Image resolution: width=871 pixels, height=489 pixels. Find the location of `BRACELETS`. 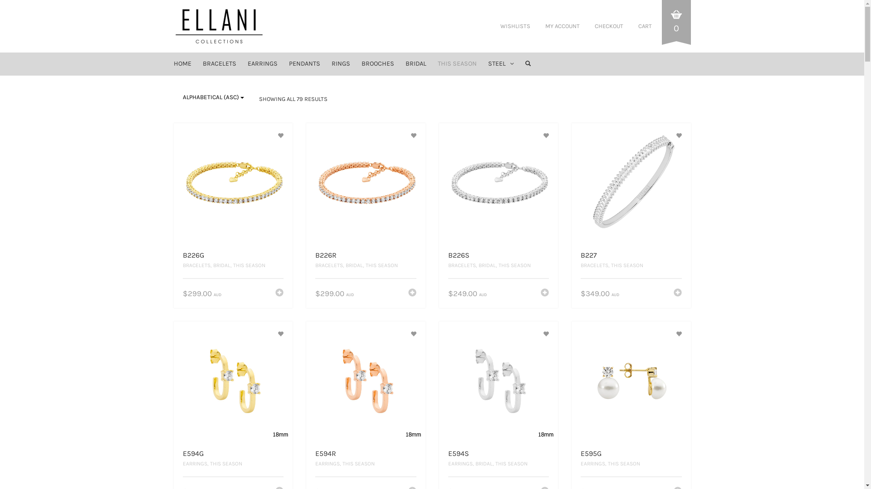

BRACELETS is located at coordinates (196, 265).